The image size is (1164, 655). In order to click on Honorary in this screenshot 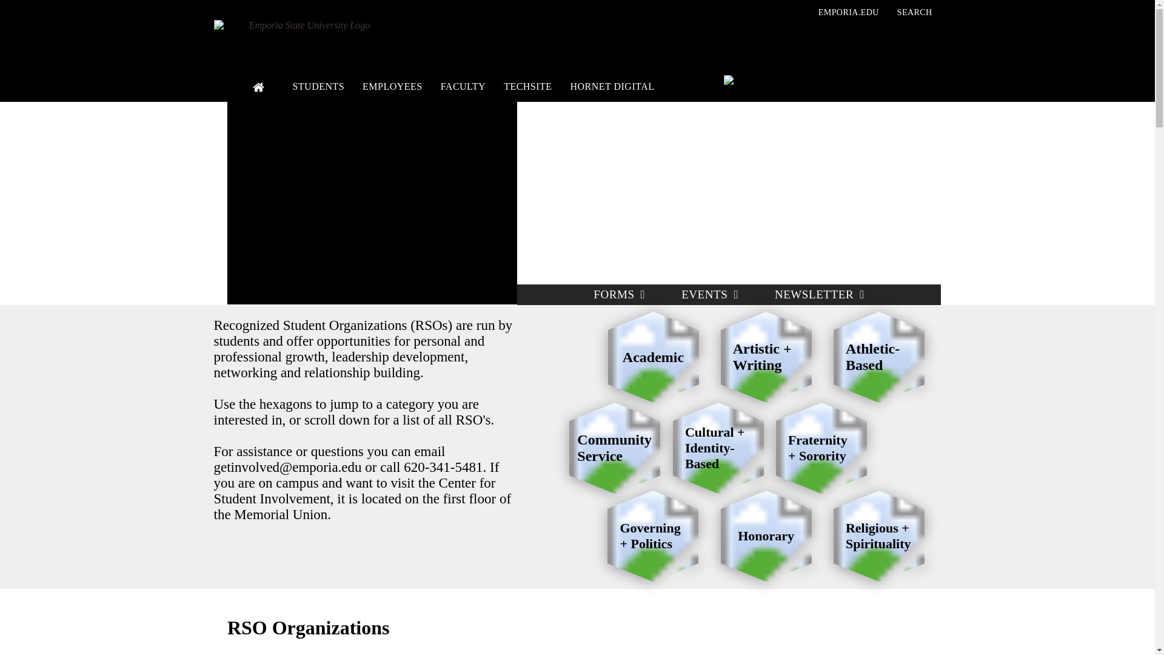, I will do `click(766, 536)`.